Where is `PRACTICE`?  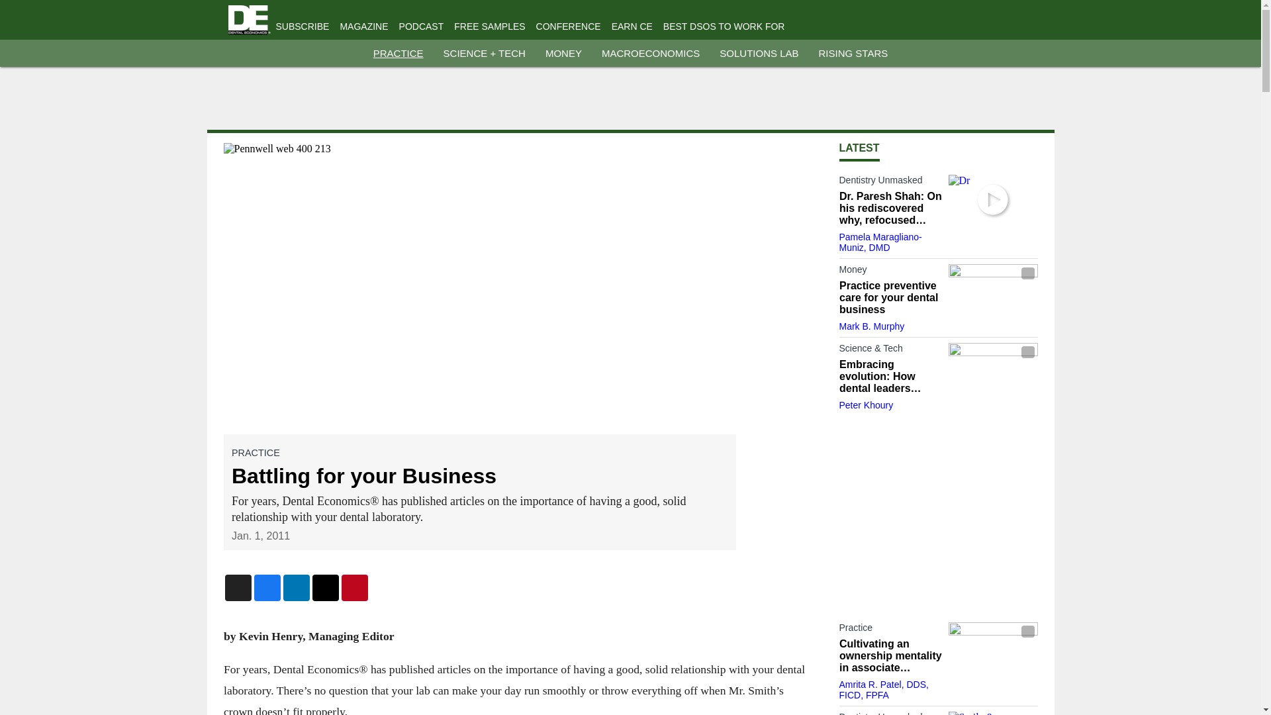
PRACTICE is located at coordinates (256, 453).